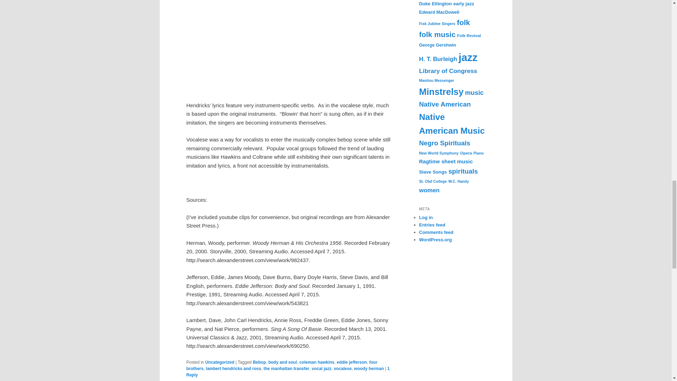 The width and height of the screenshot is (677, 381). What do you see at coordinates (282, 362) in the screenshot?
I see `body and soul` at bounding box center [282, 362].